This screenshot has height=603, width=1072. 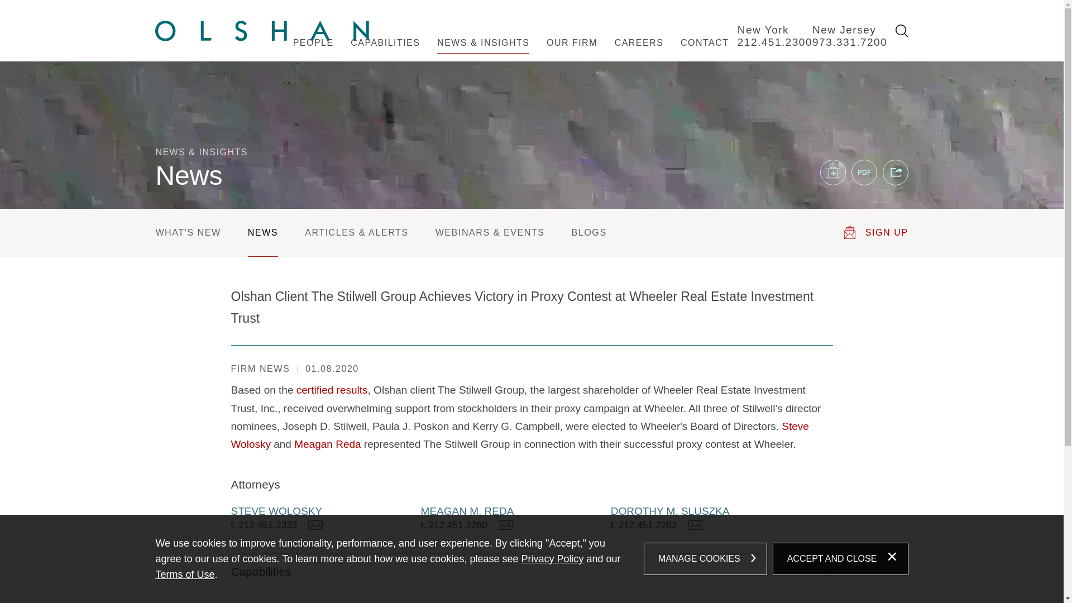 What do you see at coordinates (572, 54) in the screenshot?
I see `OUR FIRM` at bounding box center [572, 54].